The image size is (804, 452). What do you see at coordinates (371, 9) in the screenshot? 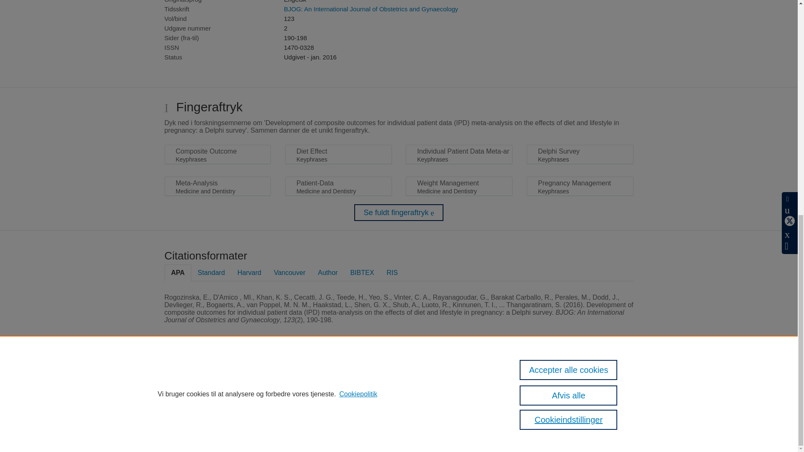
I see `BJOG: An International Journal of Obstetrics and Gynaecology` at bounding box center [371, 9].